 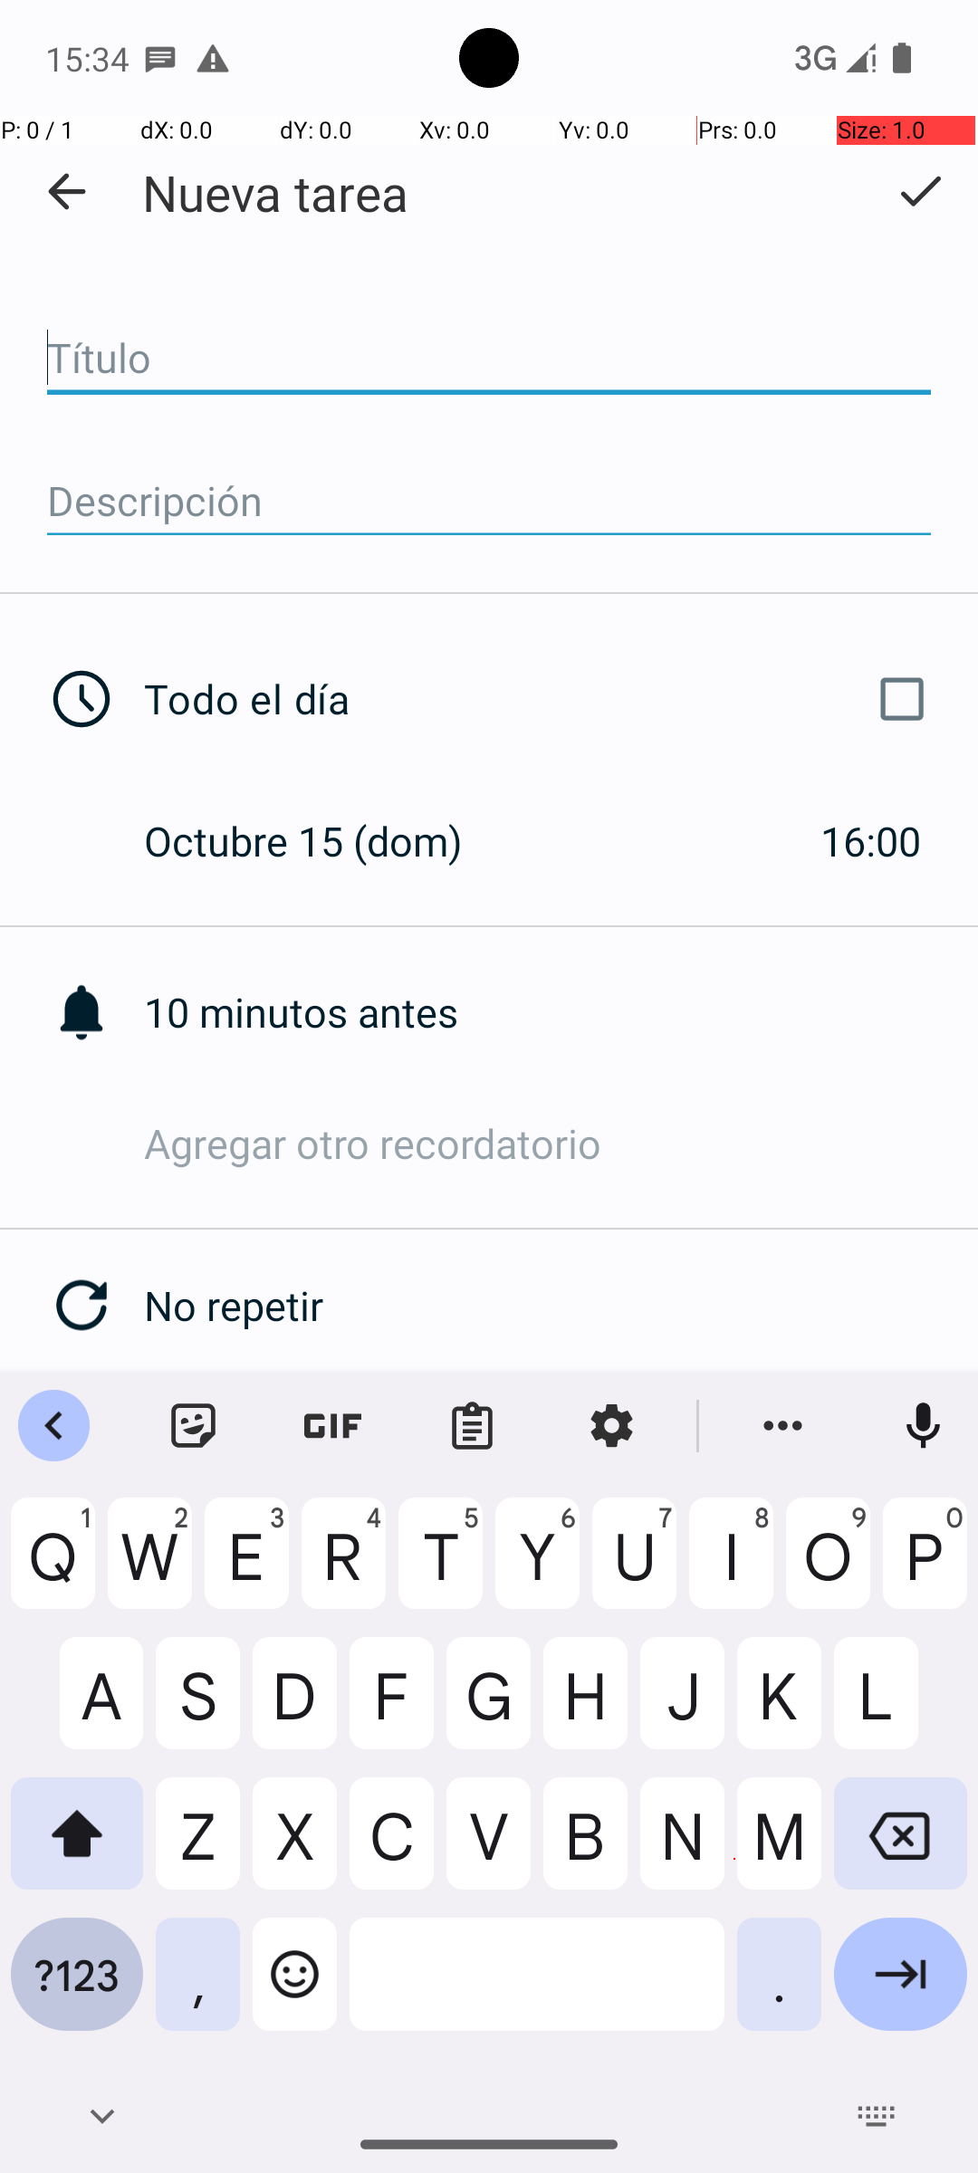 I want to click on 16:00, so click(x=871, y=840).